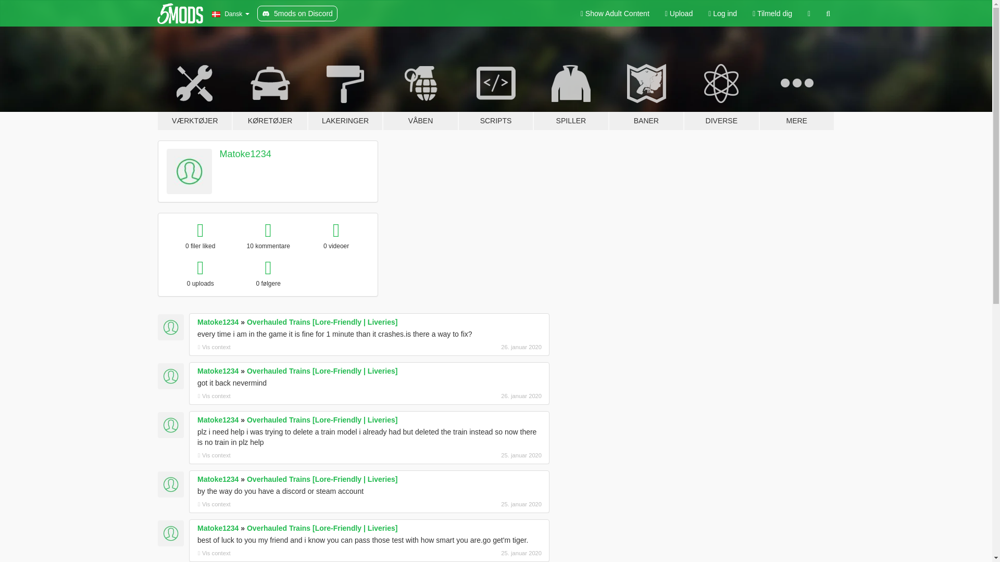  What do you see at coordinates (679, 14) in the screenshot?
I see `Upload` at bounding box center [679, 14].